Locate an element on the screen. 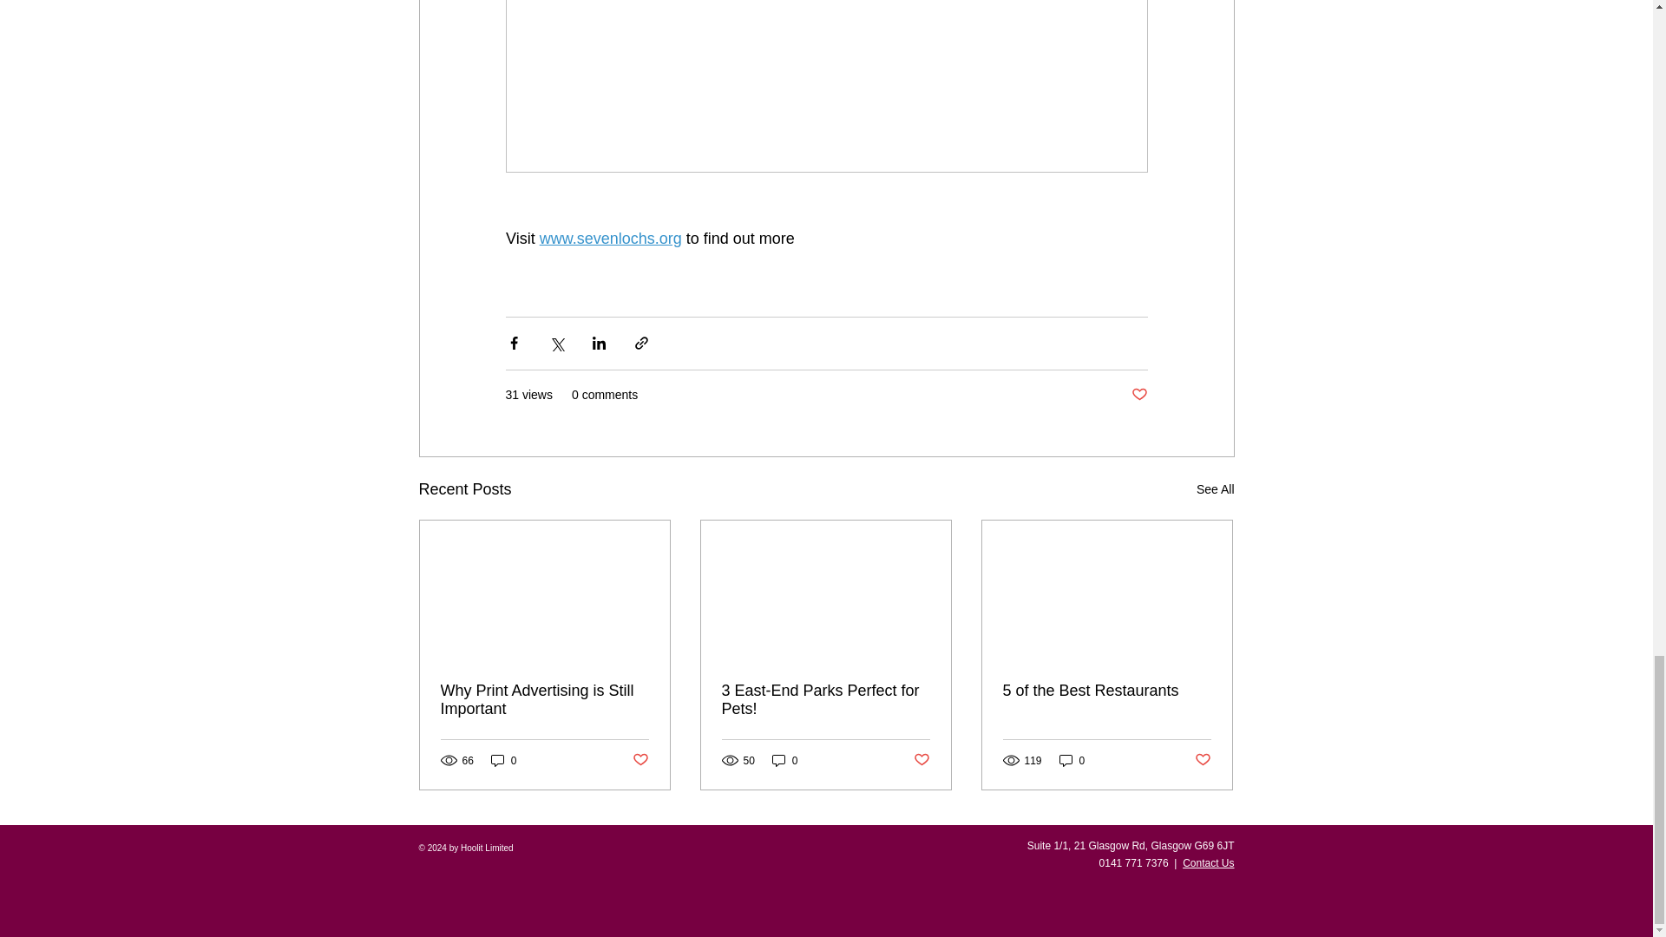 The width and height of the screenshot is (1666, 937). 0141 771 7376 is located at coordinates (1134, 863).